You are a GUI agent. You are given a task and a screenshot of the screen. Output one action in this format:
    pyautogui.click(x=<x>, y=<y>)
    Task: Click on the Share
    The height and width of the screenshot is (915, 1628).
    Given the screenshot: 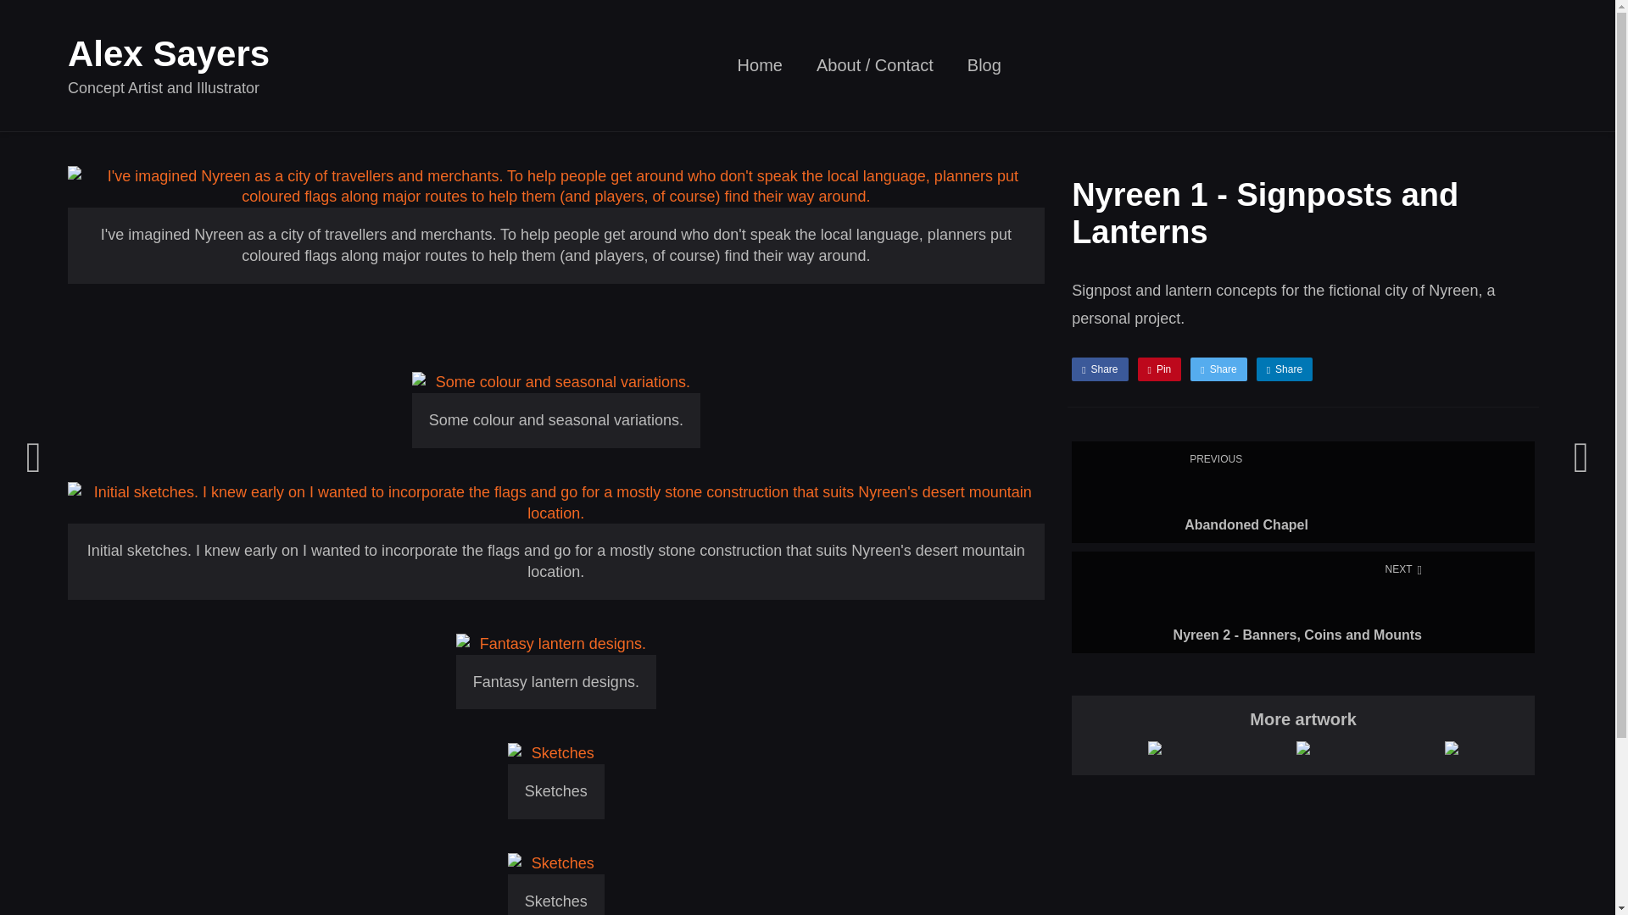 What is the action you would take?
    pyautogui.click(x=169, y=53)
    